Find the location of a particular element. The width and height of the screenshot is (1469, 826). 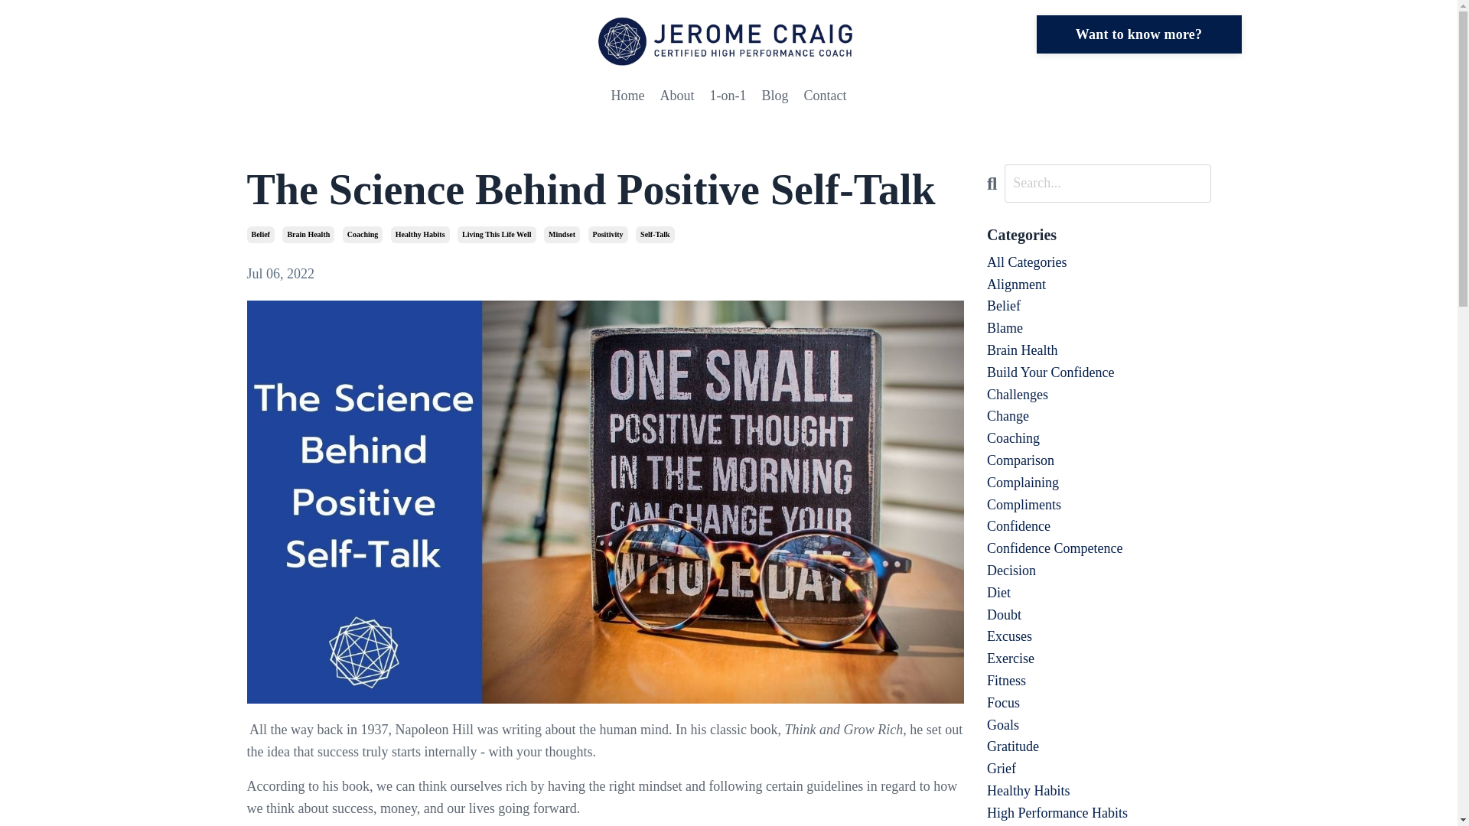

Positivity is located at coordinates (608, 234).